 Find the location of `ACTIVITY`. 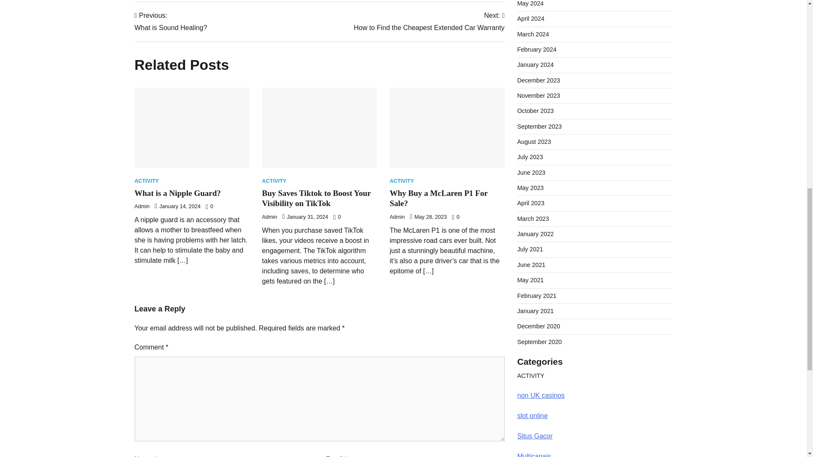

ACTIVITY is located at coordinates (274, 181).